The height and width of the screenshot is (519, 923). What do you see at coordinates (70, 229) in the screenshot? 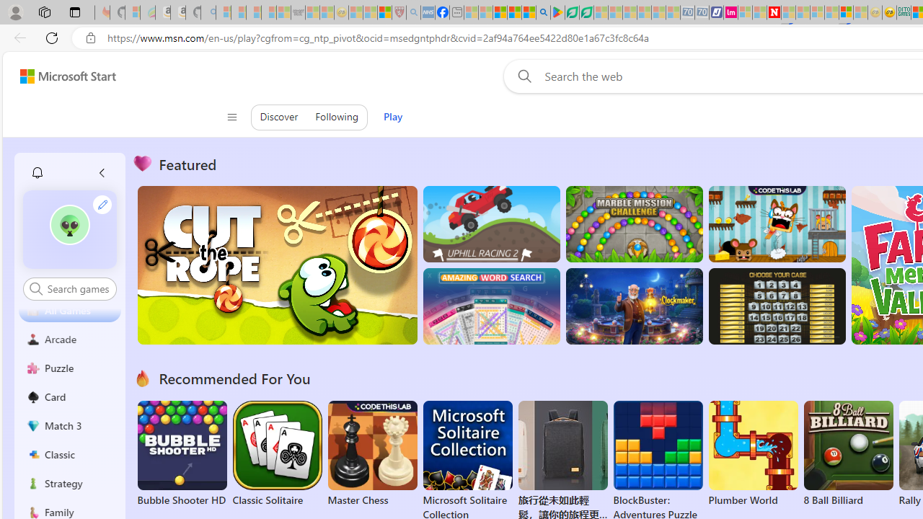
I see `""'s avatar` at bounding box center [70, 229].